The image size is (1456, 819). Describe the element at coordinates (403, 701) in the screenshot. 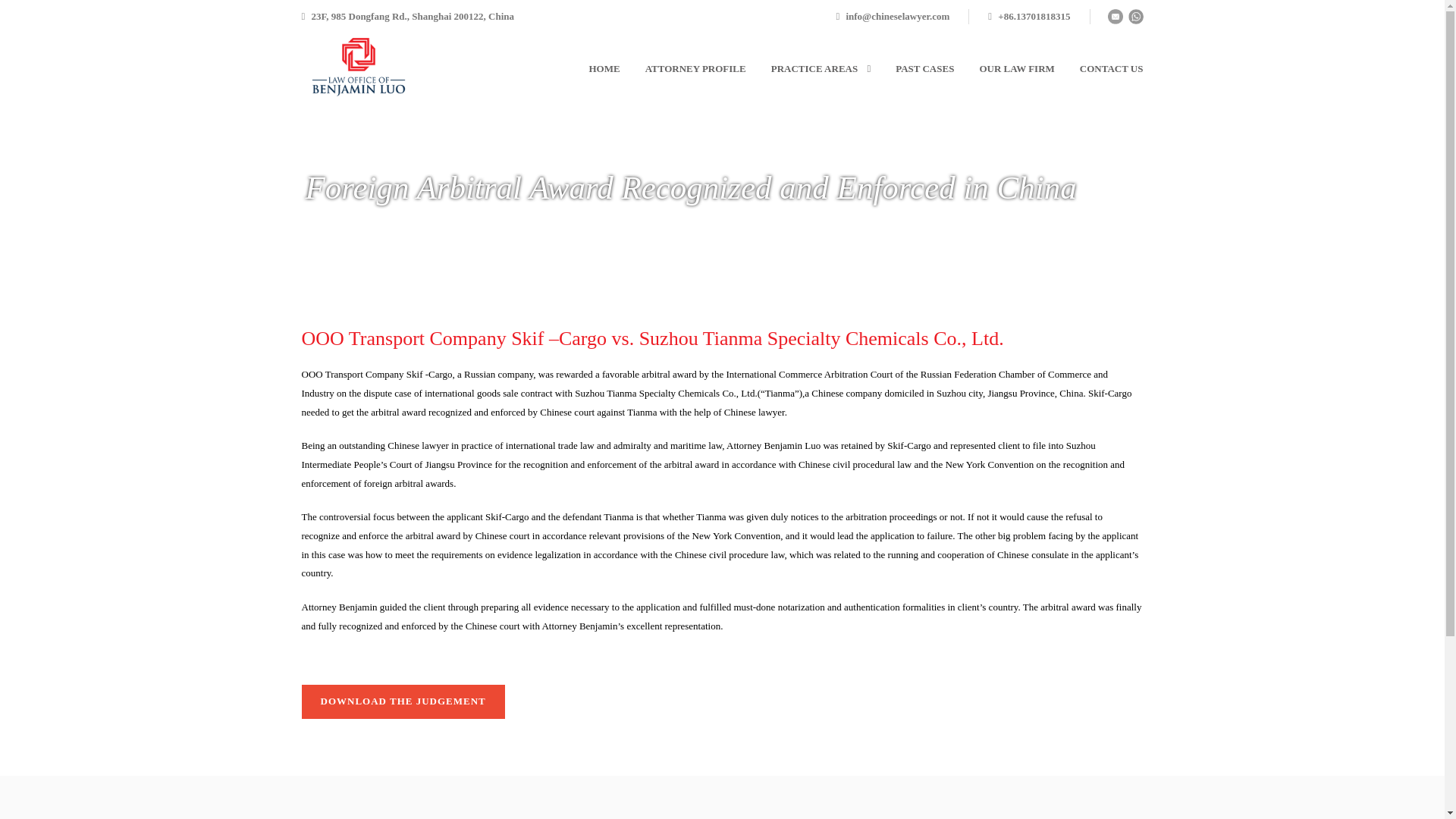

I see `DOWNLOAD THE JUDGEMENT` at that location.